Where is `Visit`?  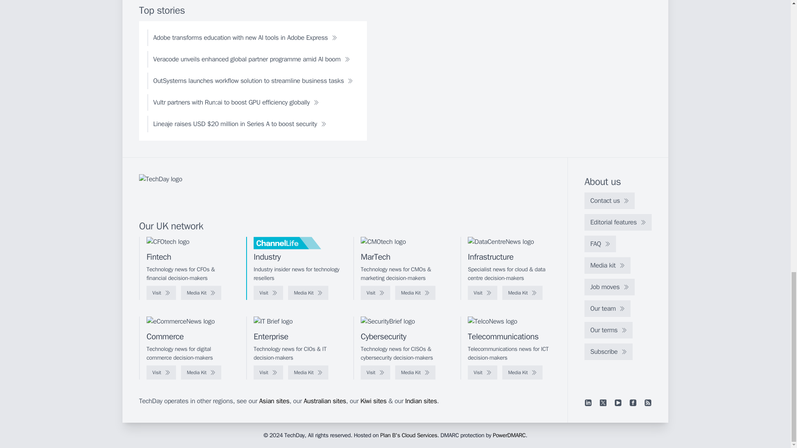
Visit is located at coordinates (161, 293).